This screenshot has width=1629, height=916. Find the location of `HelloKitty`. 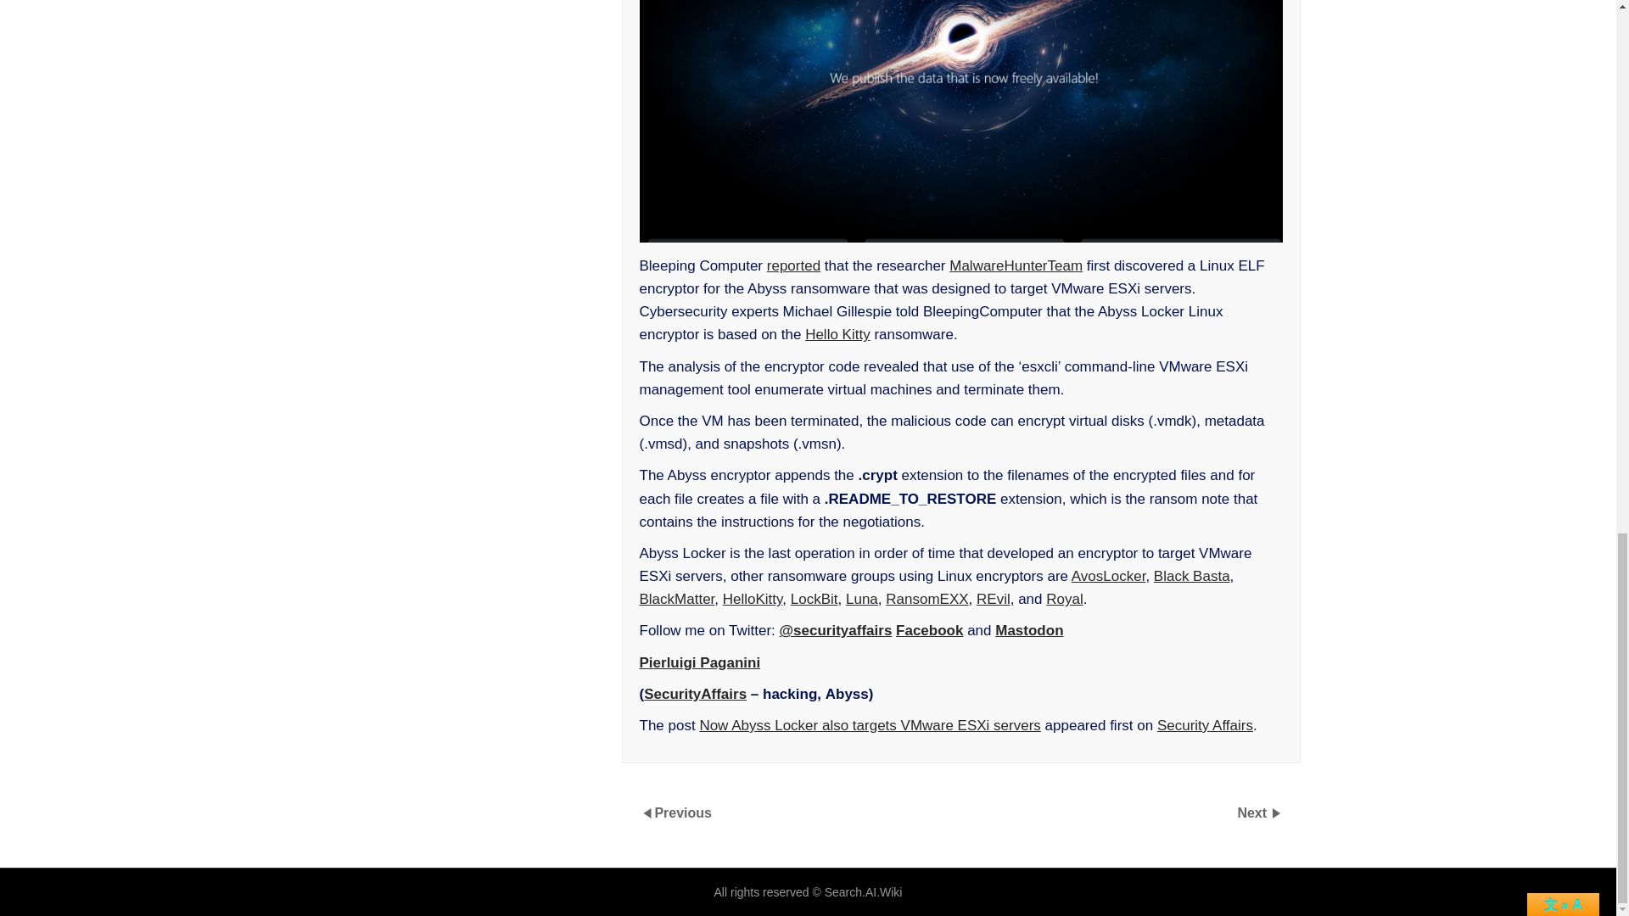

HelloKitty is located at coordinates (753, 599).